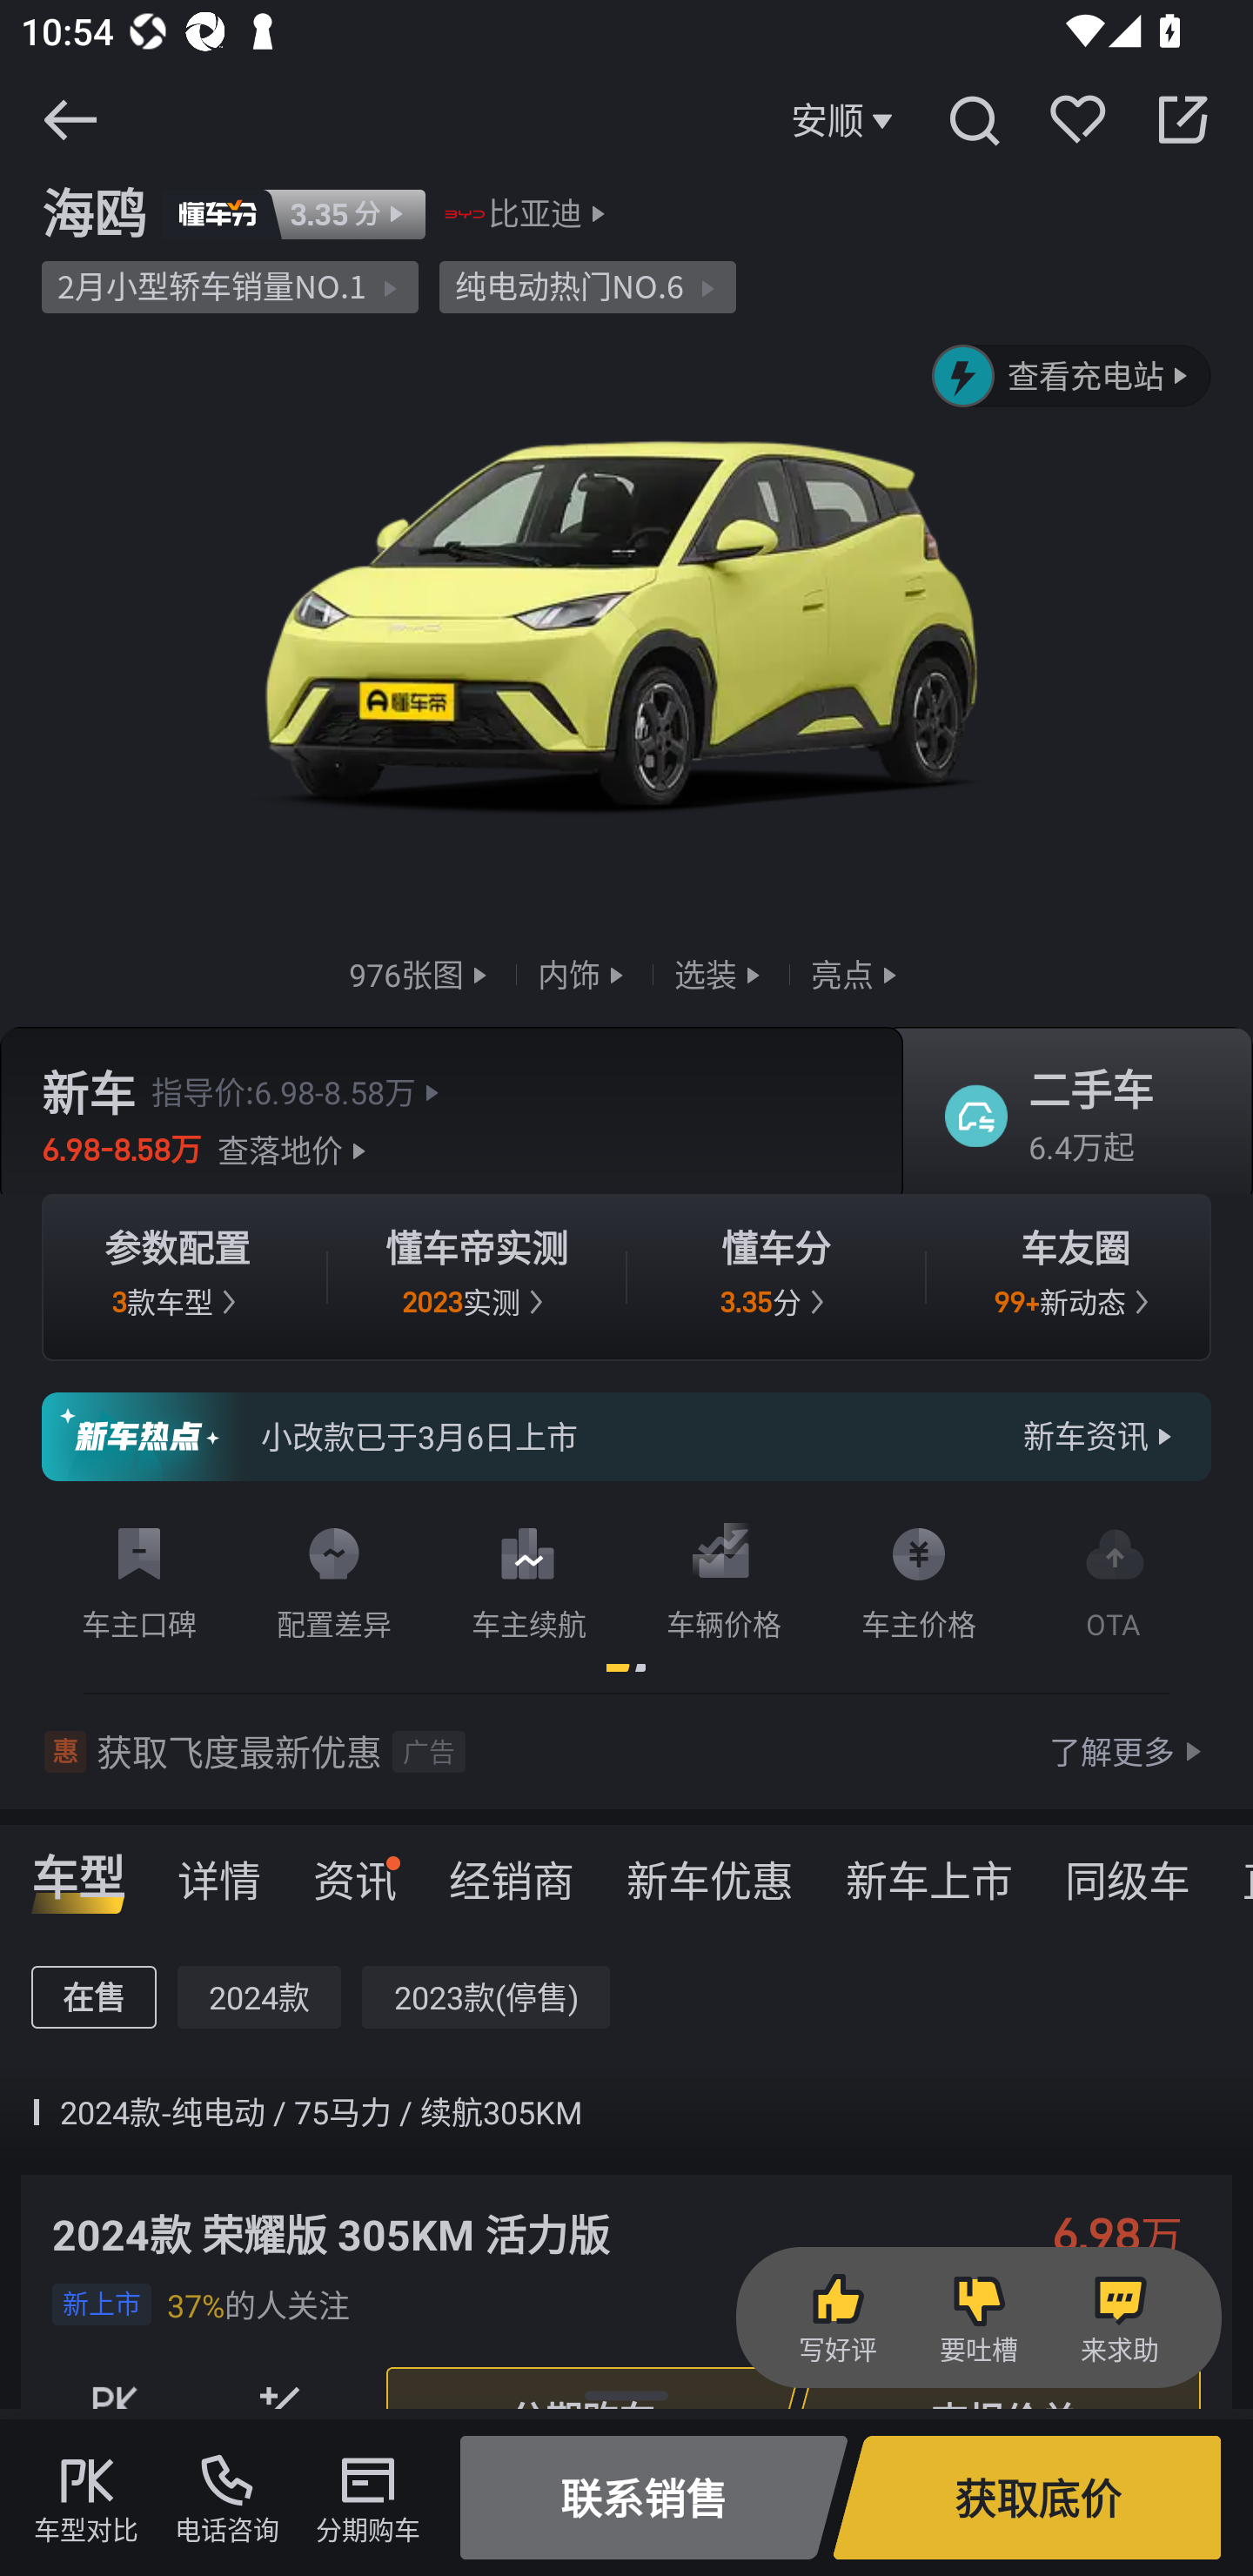 Image resolution: width=1253 pixels, height=2576 pixels. What do you see at coordinates (1114, 1577) in the screenshot?
I see `OTA` at bounding box center [1114, 1577].